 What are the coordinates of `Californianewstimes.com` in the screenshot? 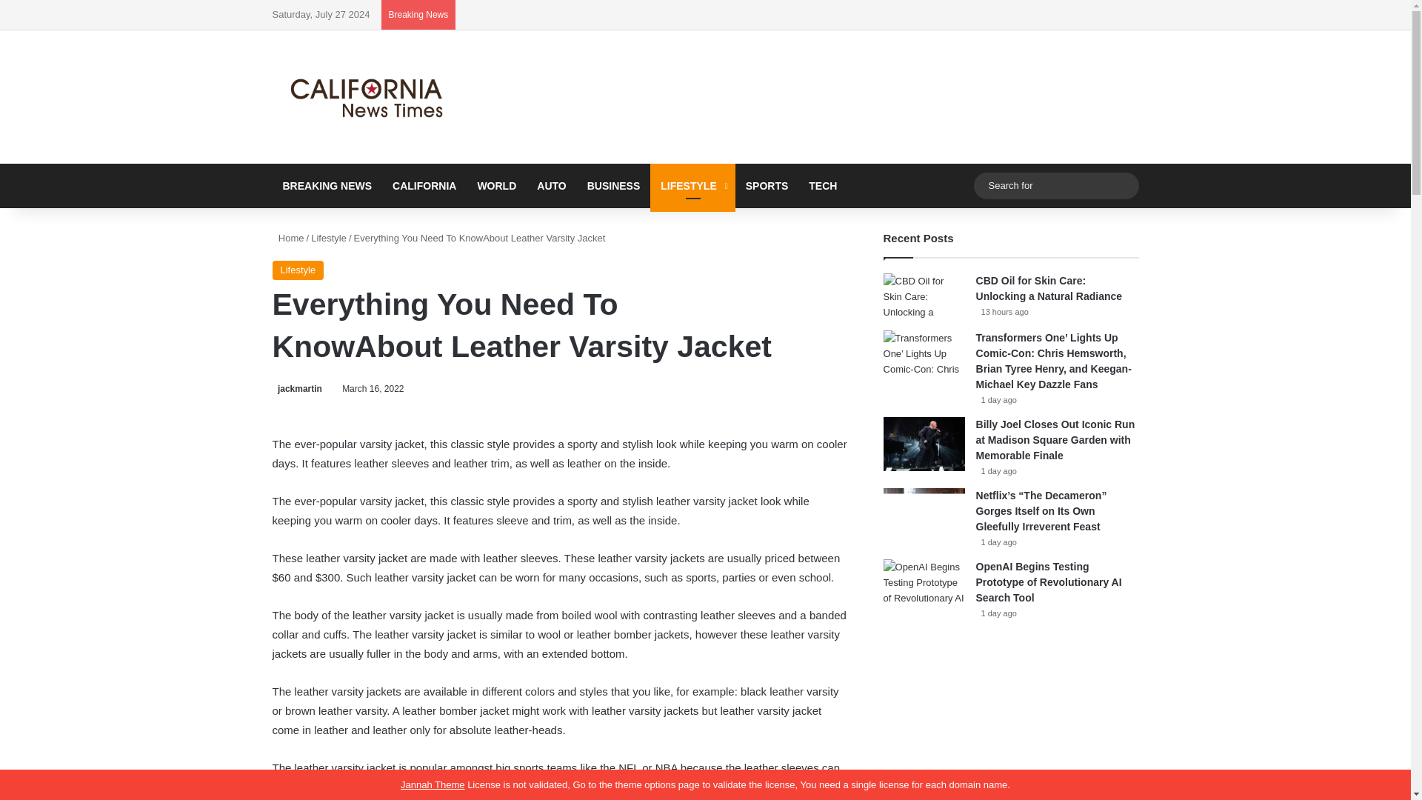 It's located at (369, 97).